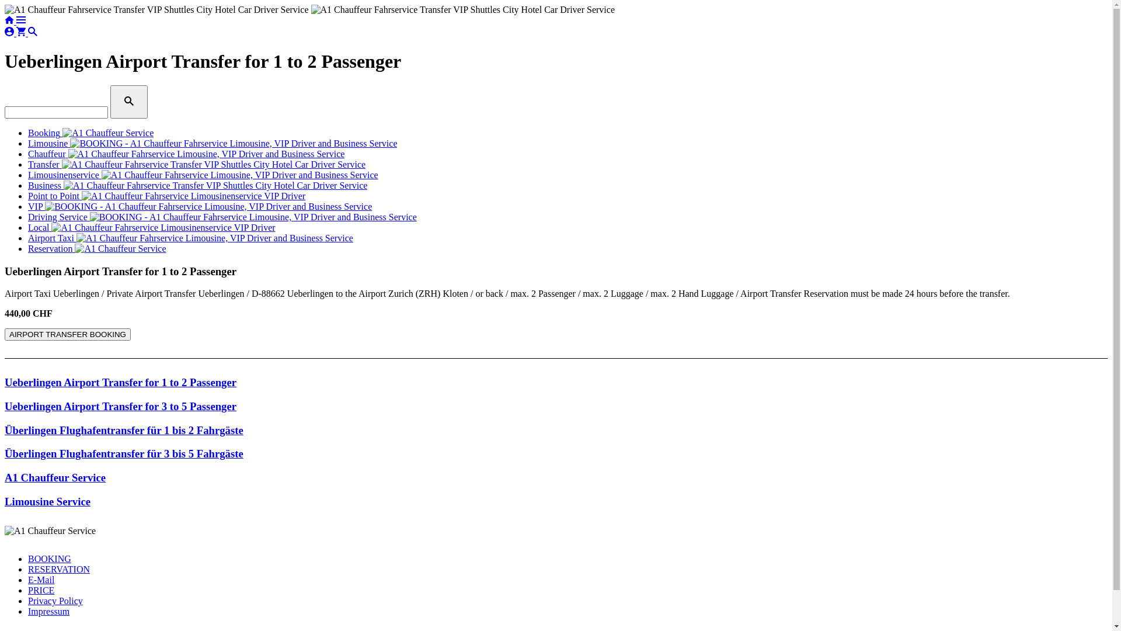  I want to click on Limousine, so click(213, 144).